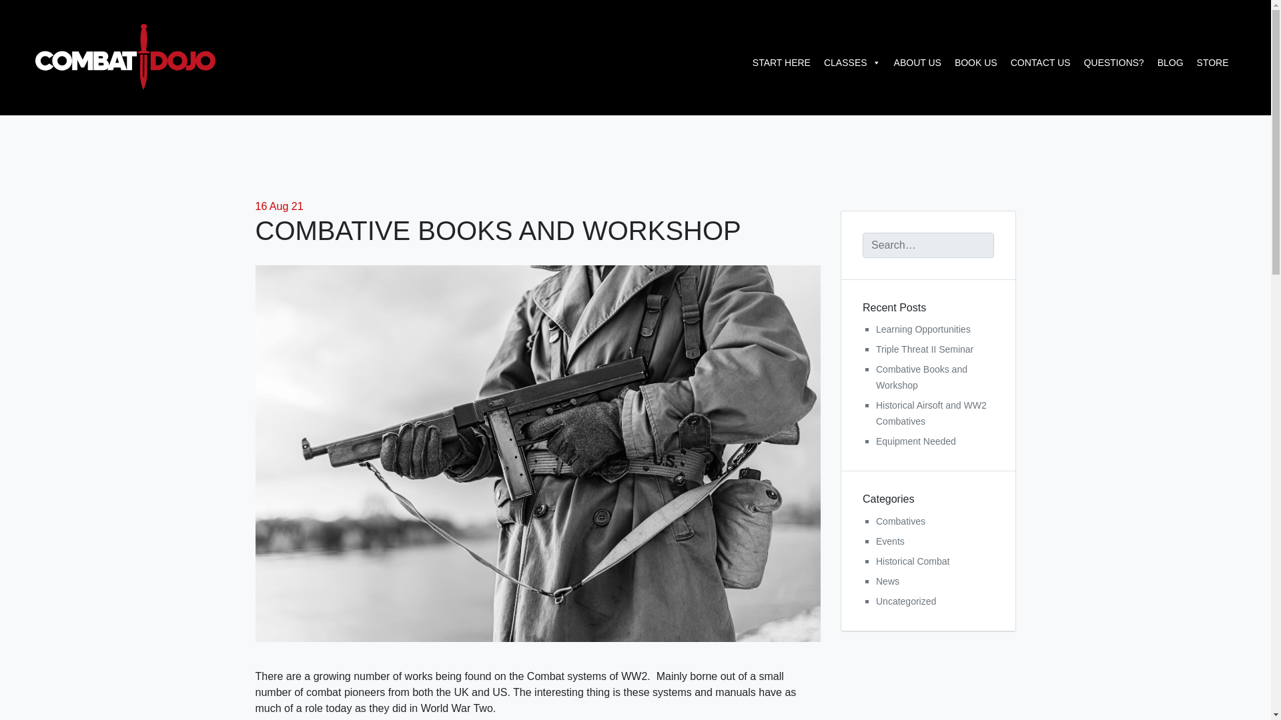  I want to click on Triple Threat II Seminar, so click(925, 349).